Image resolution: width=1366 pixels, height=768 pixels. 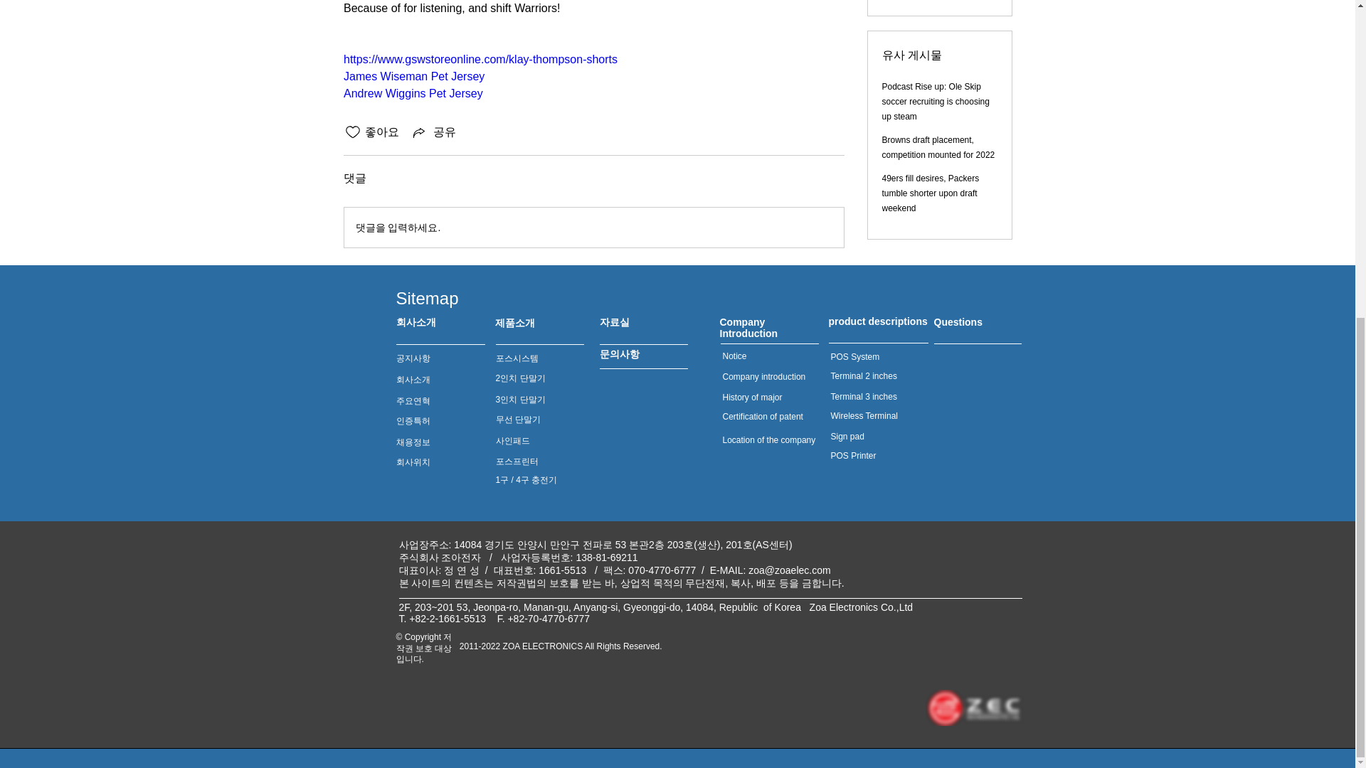 I want to click on Andrew Wiggins Pet Jersey, so click(x=412, y=94).